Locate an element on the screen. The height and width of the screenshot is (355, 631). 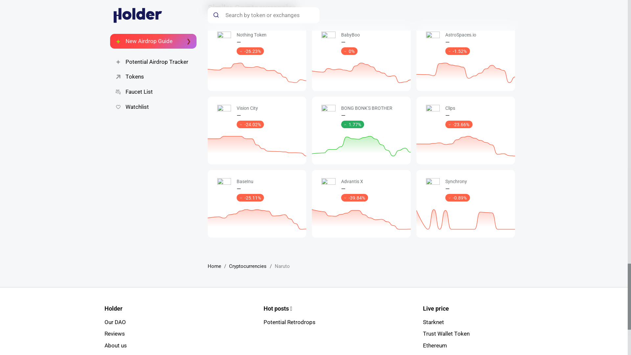
Reviews is located at coordinates (115, 333).